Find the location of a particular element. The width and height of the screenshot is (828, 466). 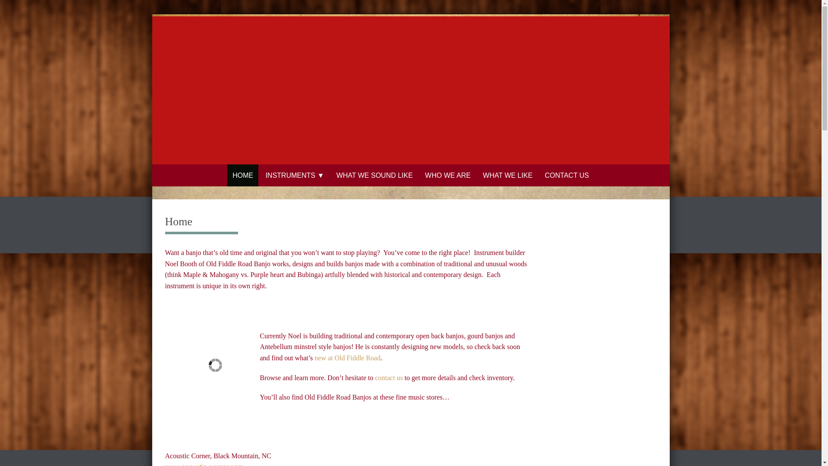

Contact Us is located at coordinates (389, 378).